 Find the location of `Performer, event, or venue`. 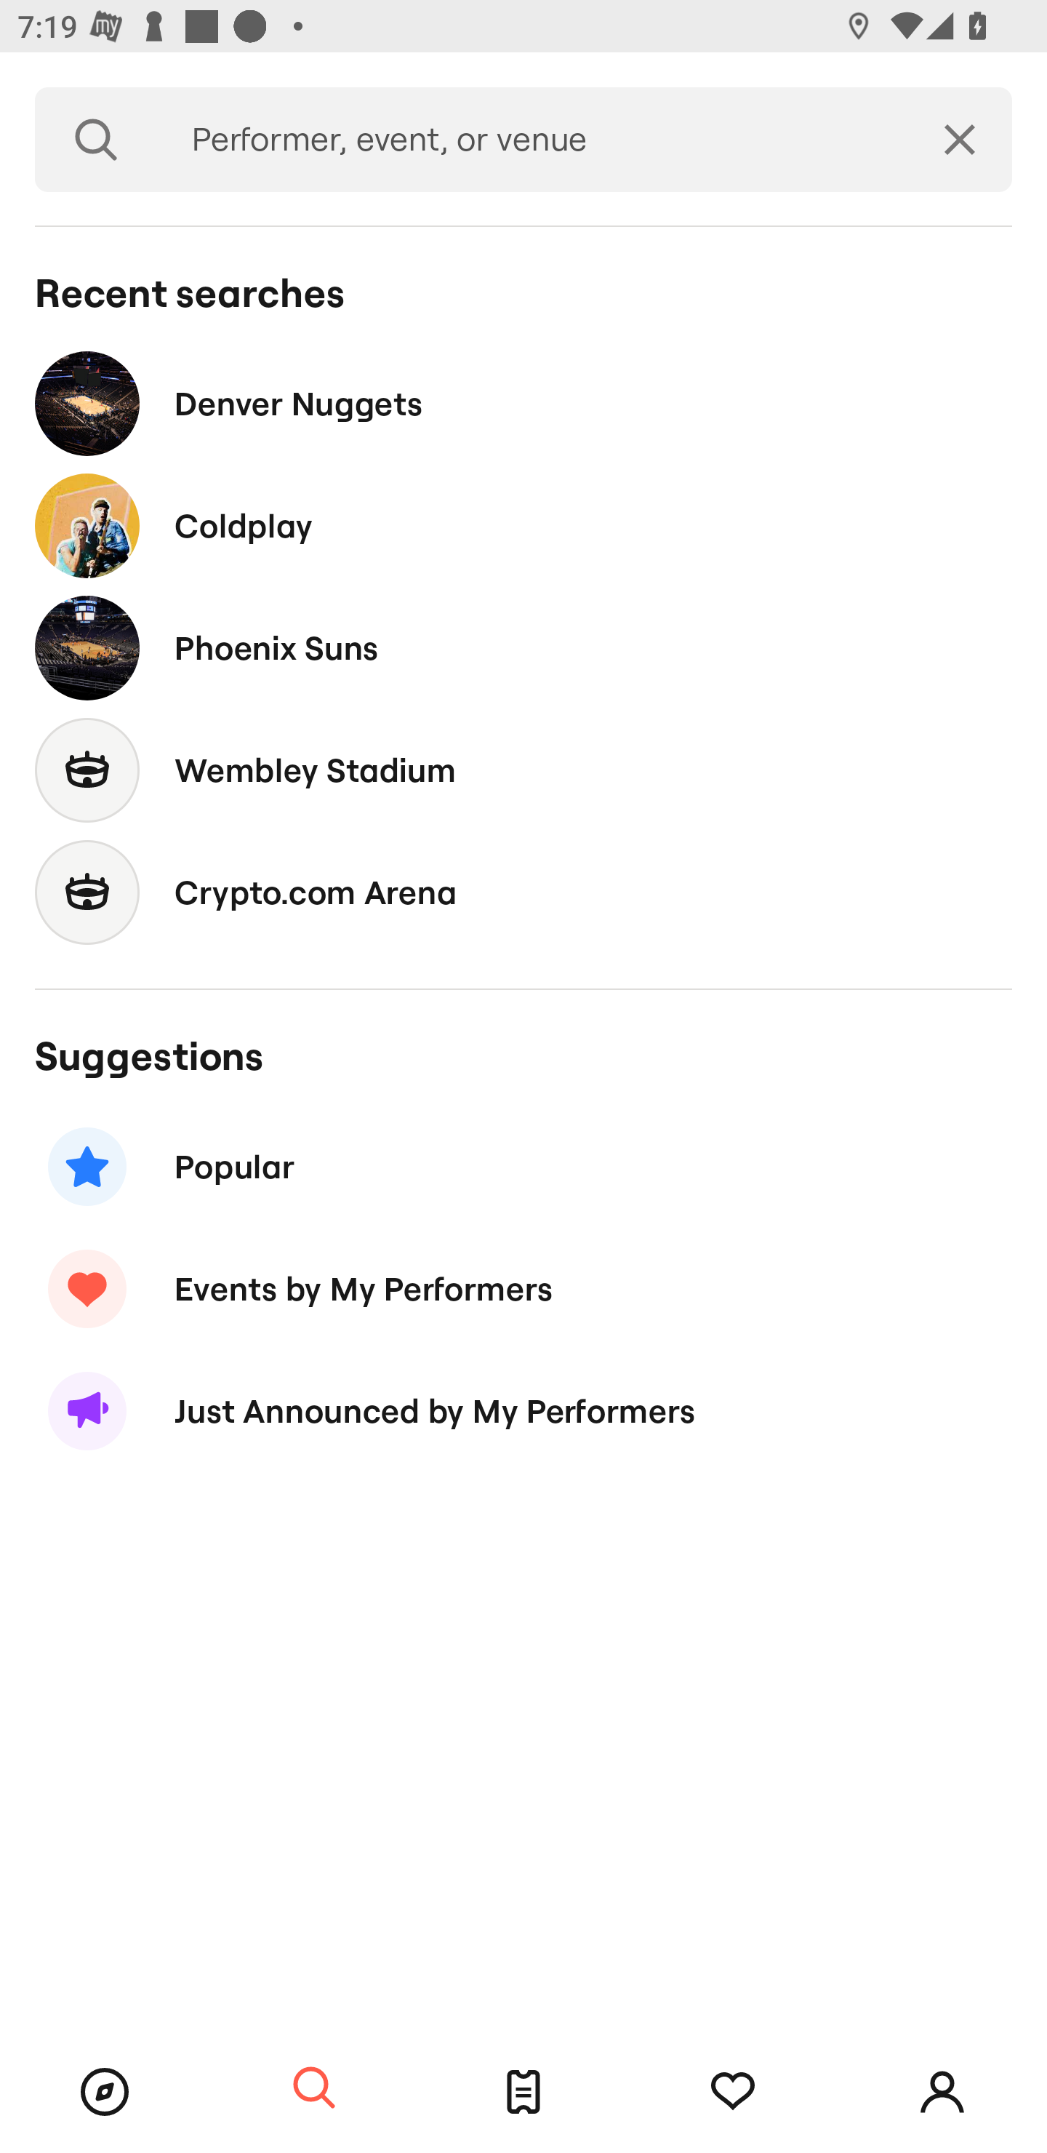

Performer, event, or venue is located at coordinates (532, 140).